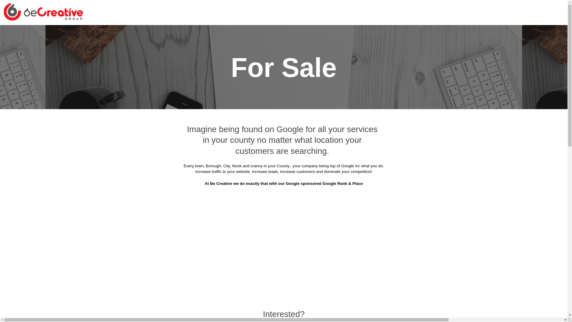 This screenshot has height=322, width=572. I want to click on Aggregate Suppliers Callington Cornwall, so click(328, 77).